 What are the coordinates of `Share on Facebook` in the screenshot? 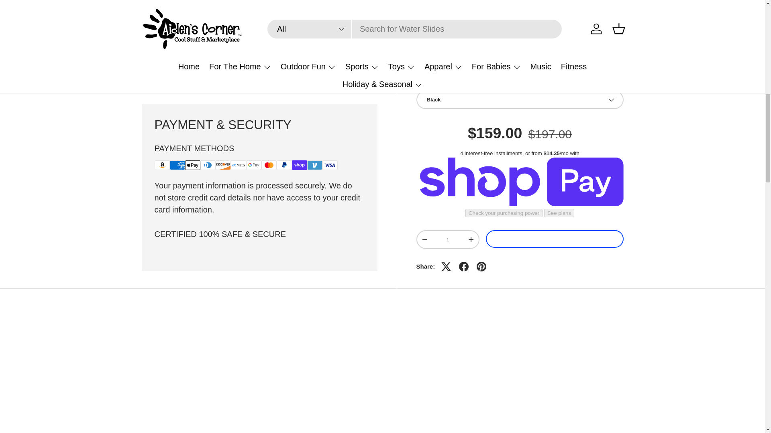 It's located at (463, 84).